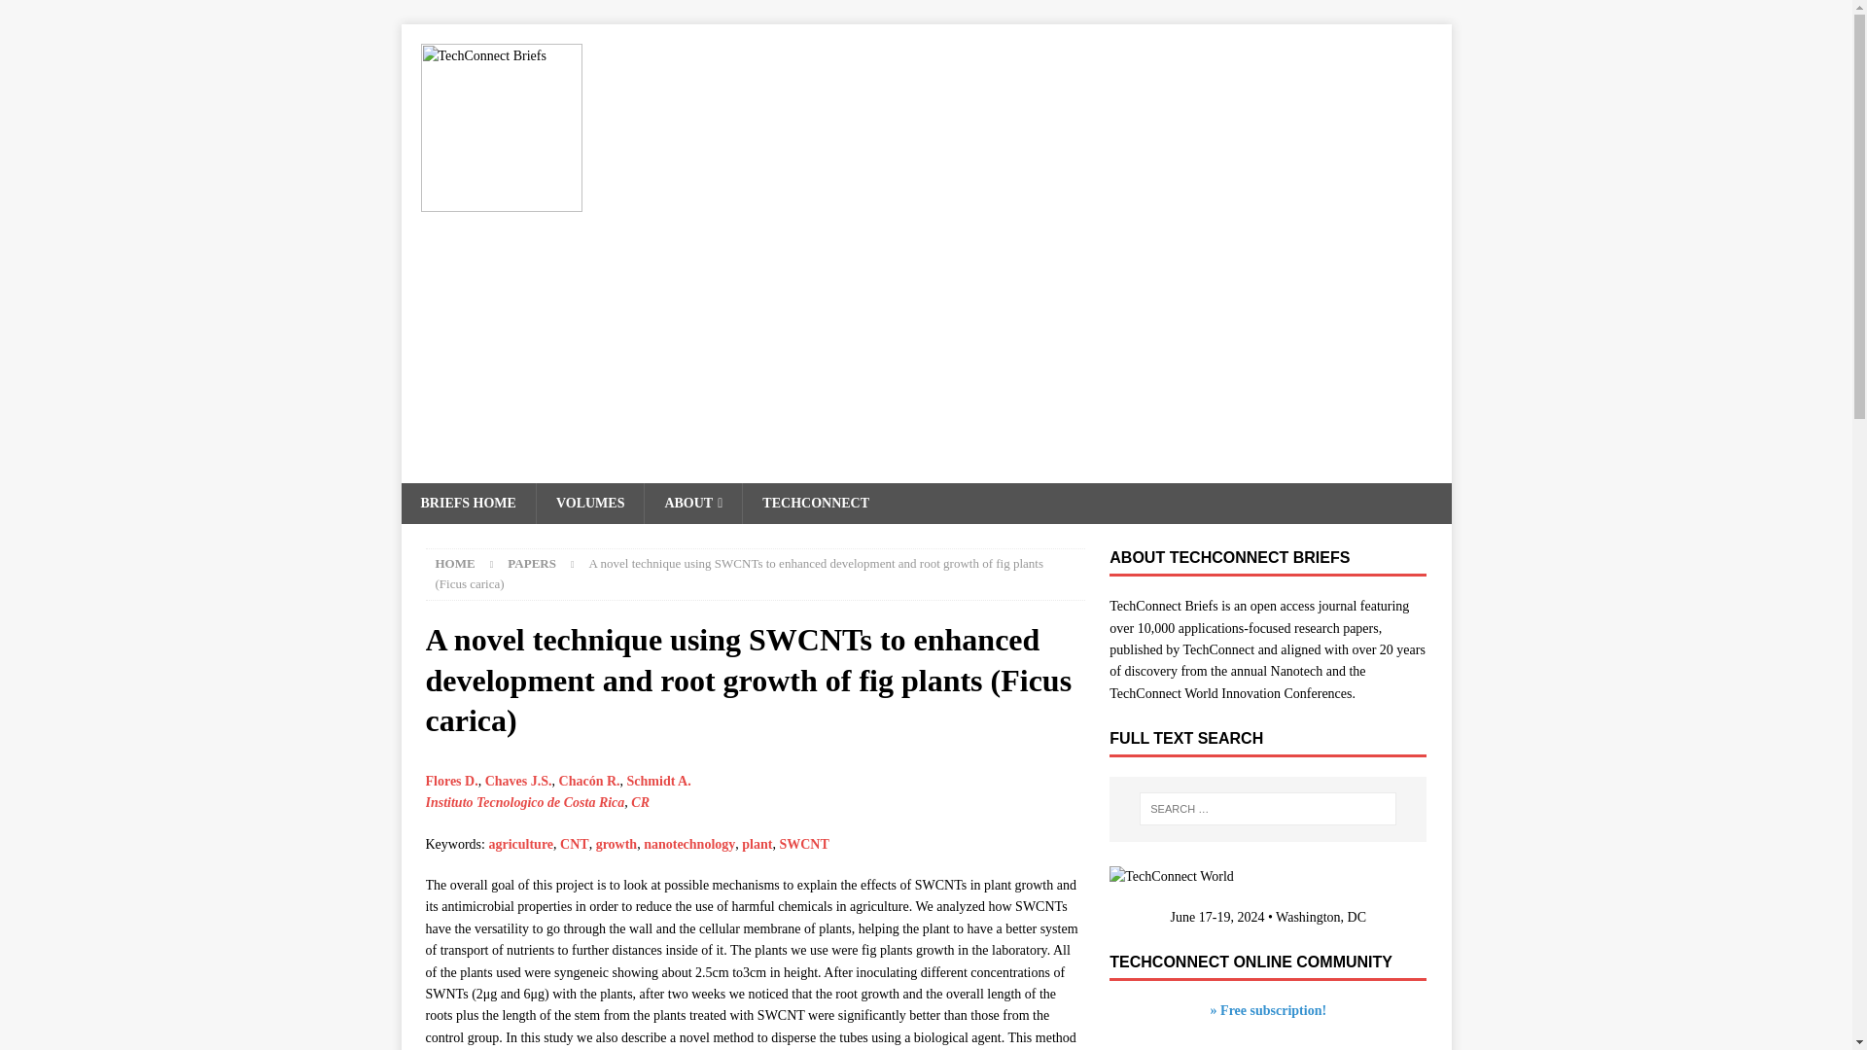 This screenshot has height=1050, width=1867. I want to click on Instituto Tecnologico de Costa Rica, so click(525, 801).